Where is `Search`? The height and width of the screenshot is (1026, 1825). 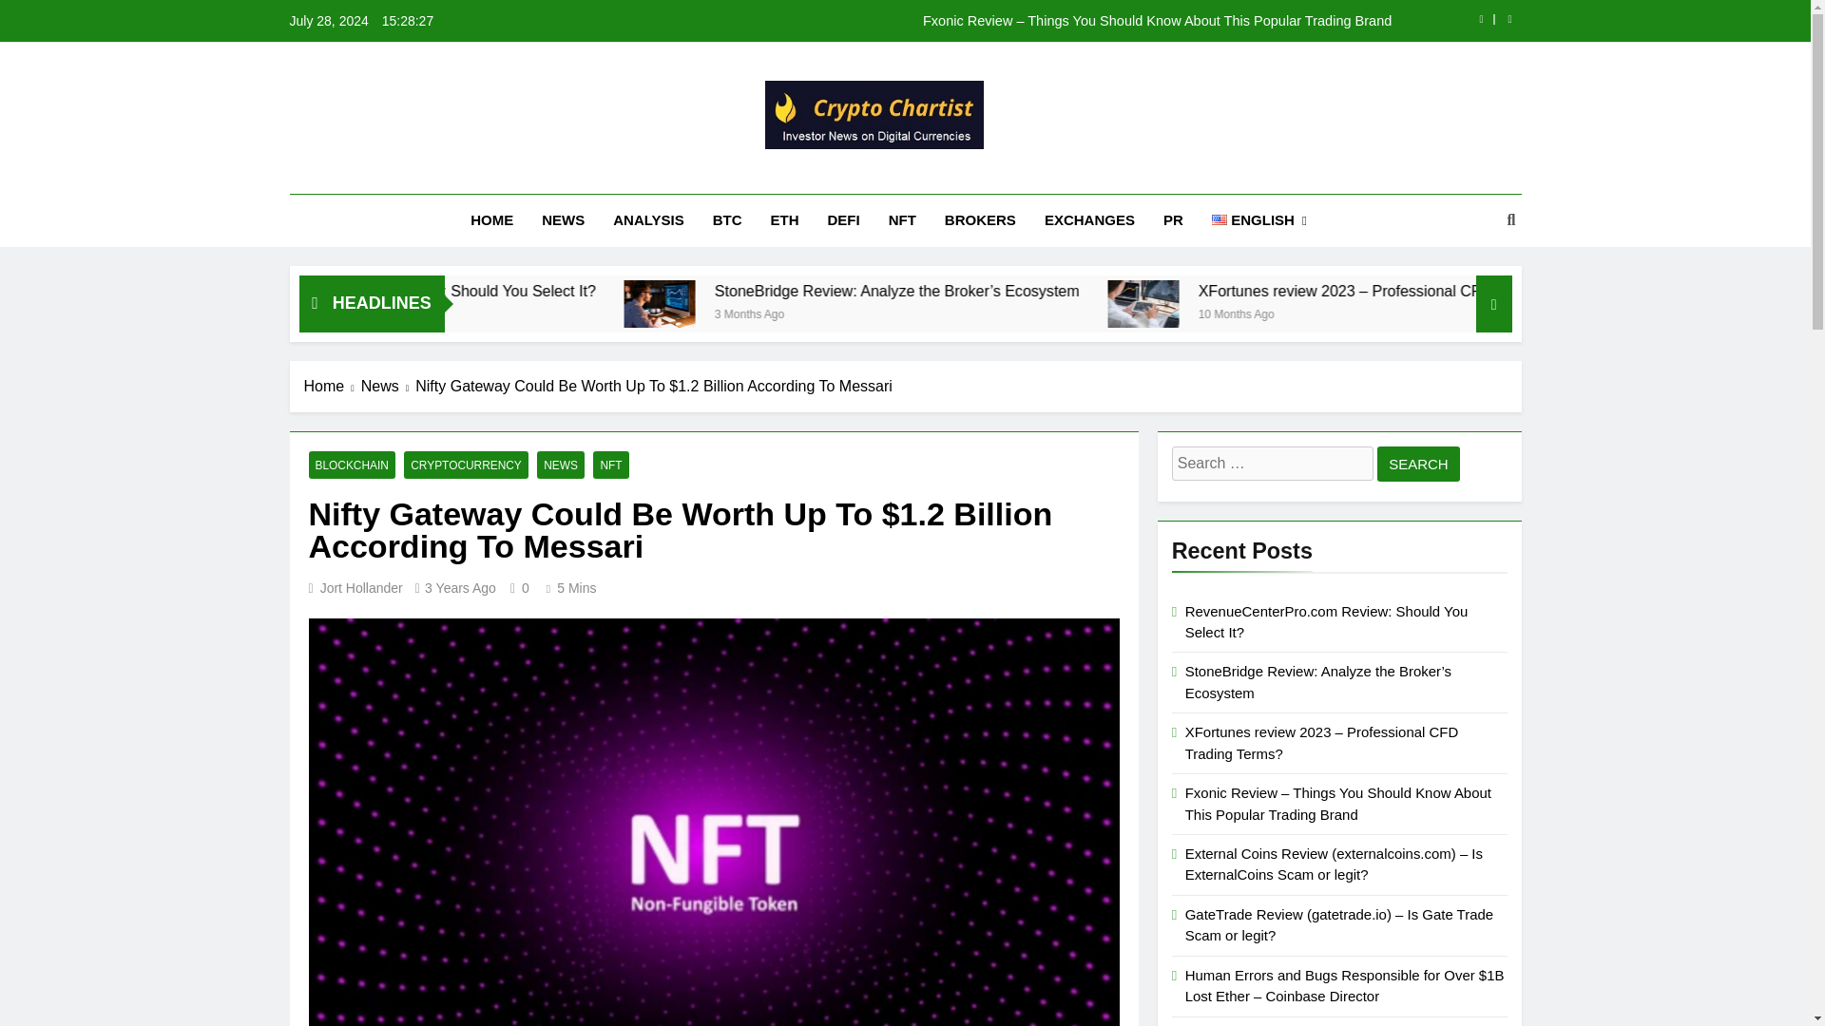
Search is located at coordinates (1418, 464).